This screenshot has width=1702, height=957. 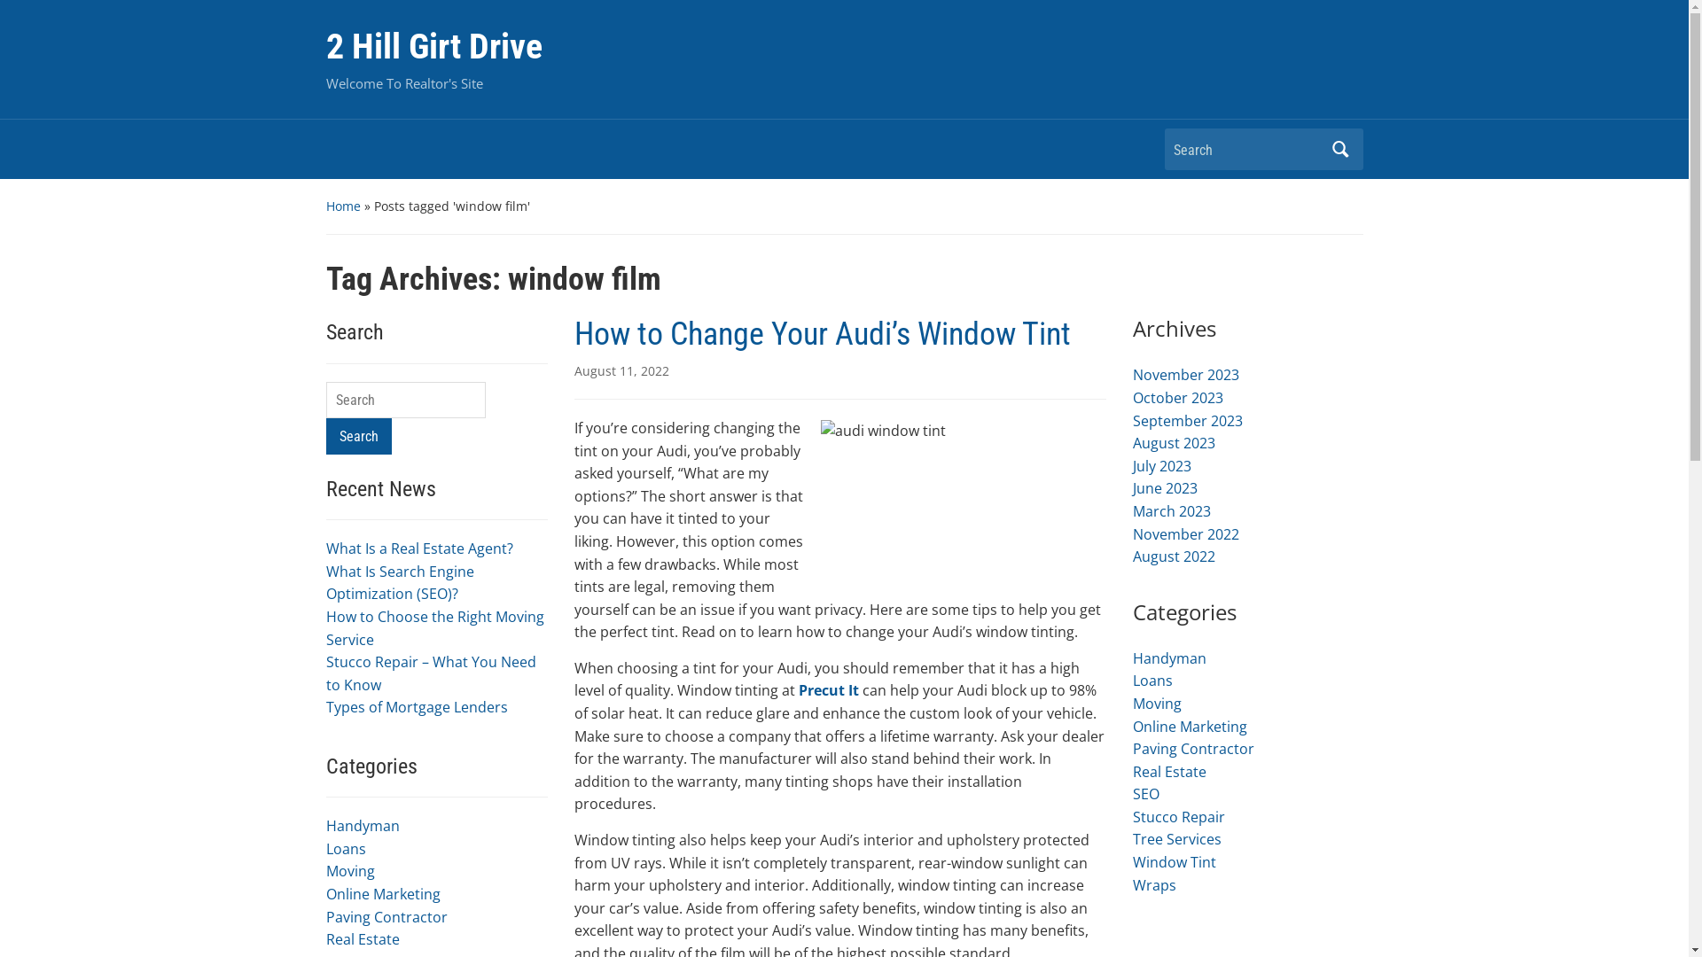 What do you see at coordinates (386, 917) in the screenshot?
I see `Paving Contractor` at bounding box center [386, 917].